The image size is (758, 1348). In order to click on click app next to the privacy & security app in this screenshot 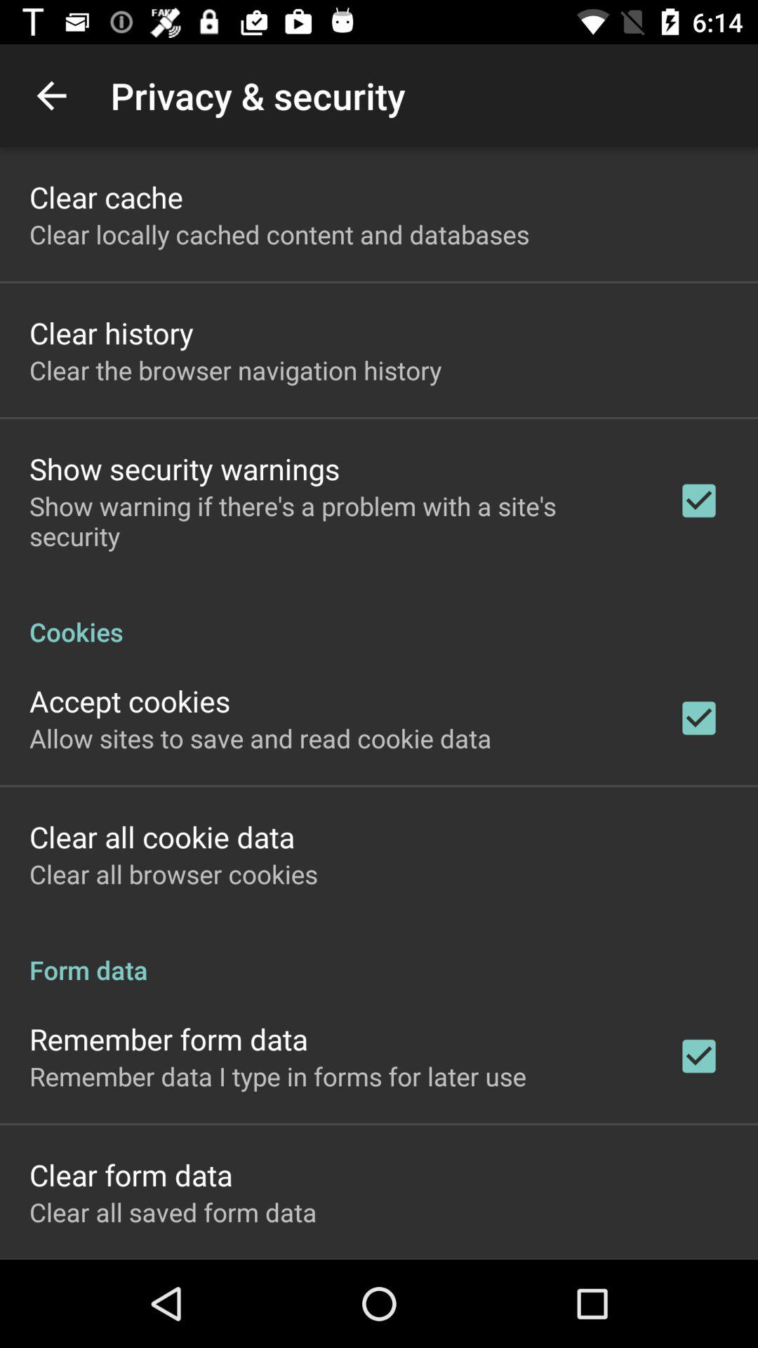, I will do `click(51, 95)`.